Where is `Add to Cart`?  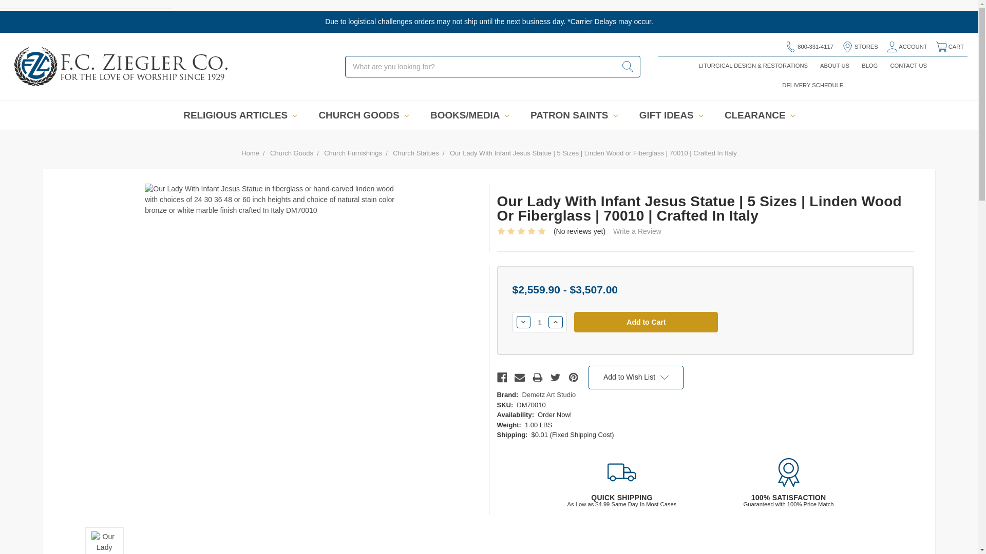
Add to Cart is located at coordinates (646, 322).